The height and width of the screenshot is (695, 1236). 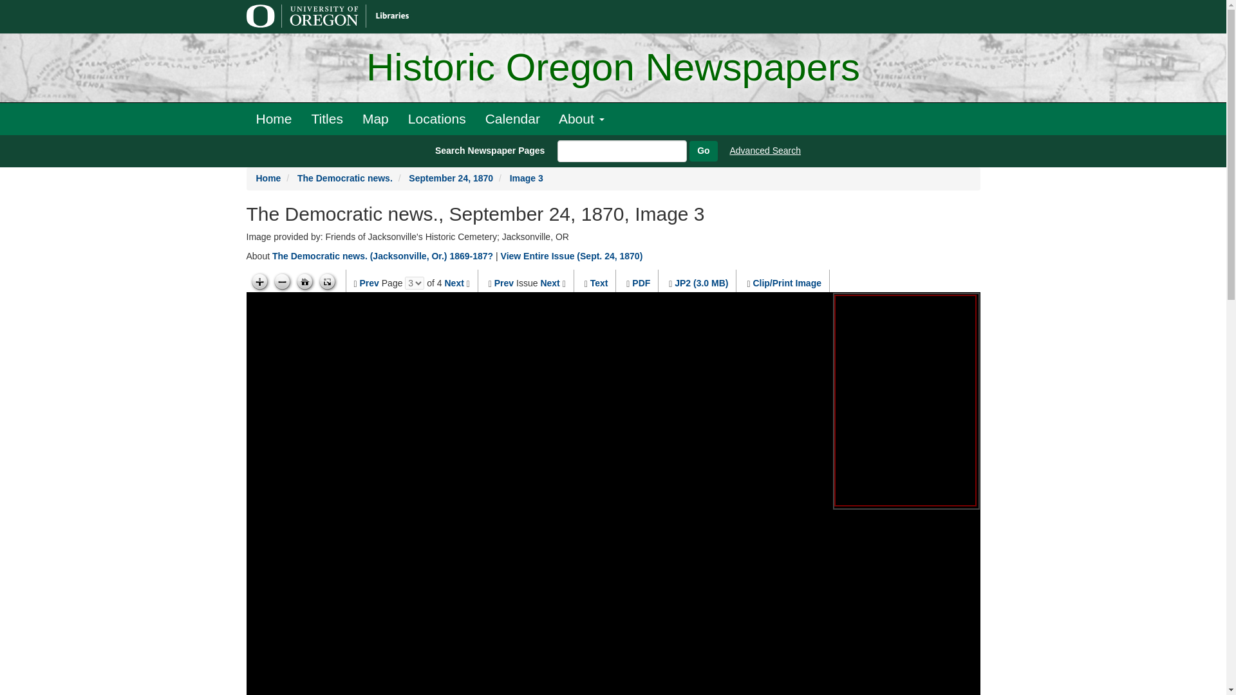 I want to click on Locations, so click(x=436, y=118).